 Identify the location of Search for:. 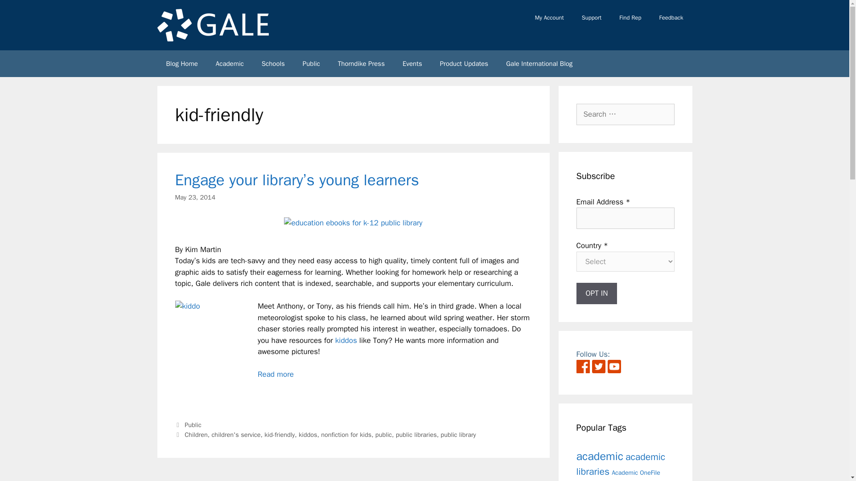
(625, 114).